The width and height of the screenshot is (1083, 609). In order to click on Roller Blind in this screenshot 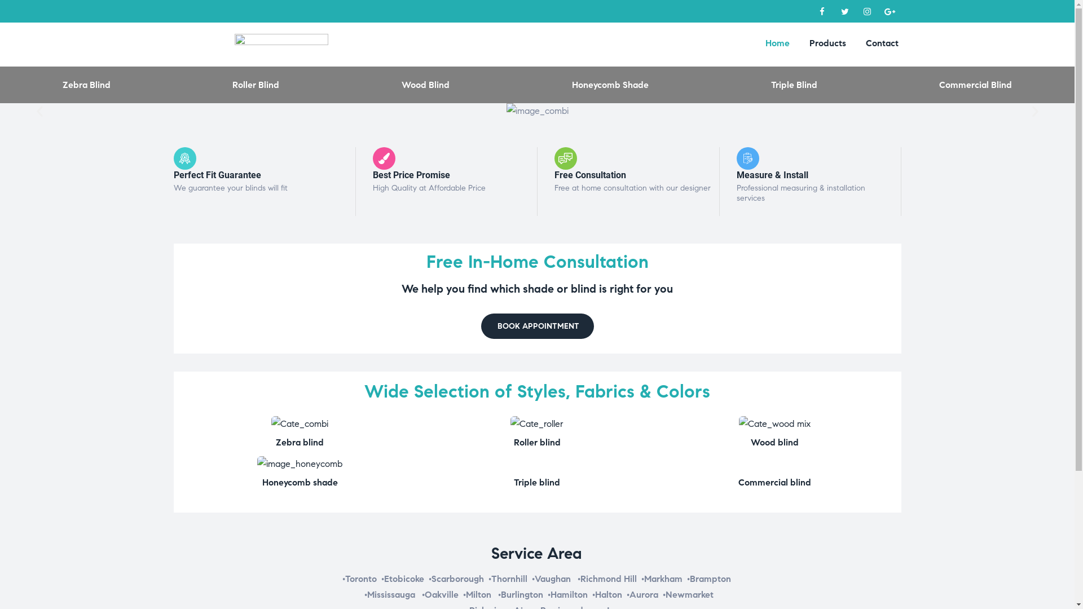, I will do `click(537, 424)`.